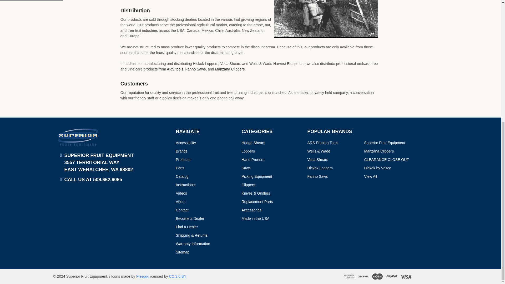  I want to click on old-picking-pic.jpg, so click(326, 19).